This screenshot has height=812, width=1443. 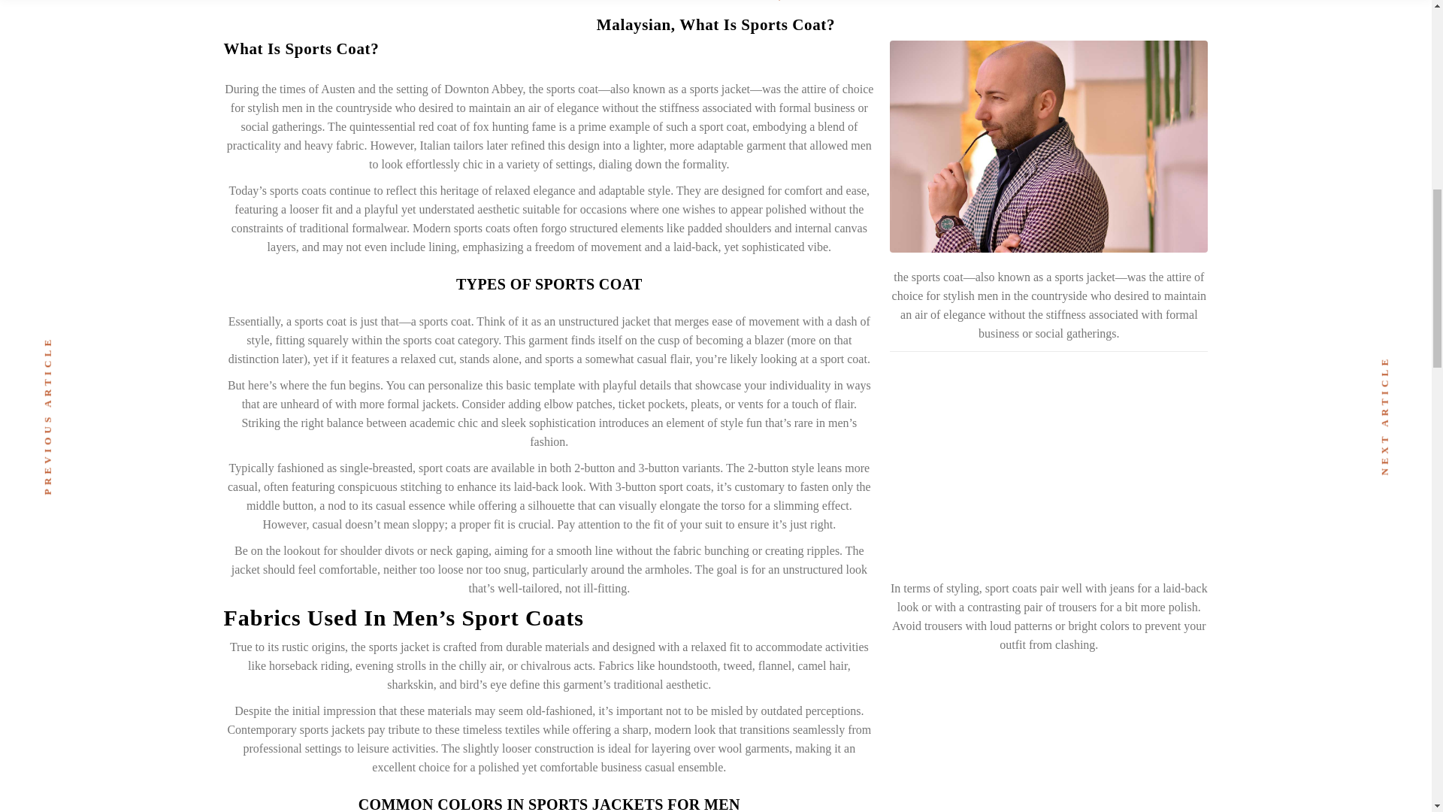 What do you see at coordinates (1049, 146) in the screenshot?
I see `Sports-Jacket-Malaysia` at bounding box center [1049, 146].